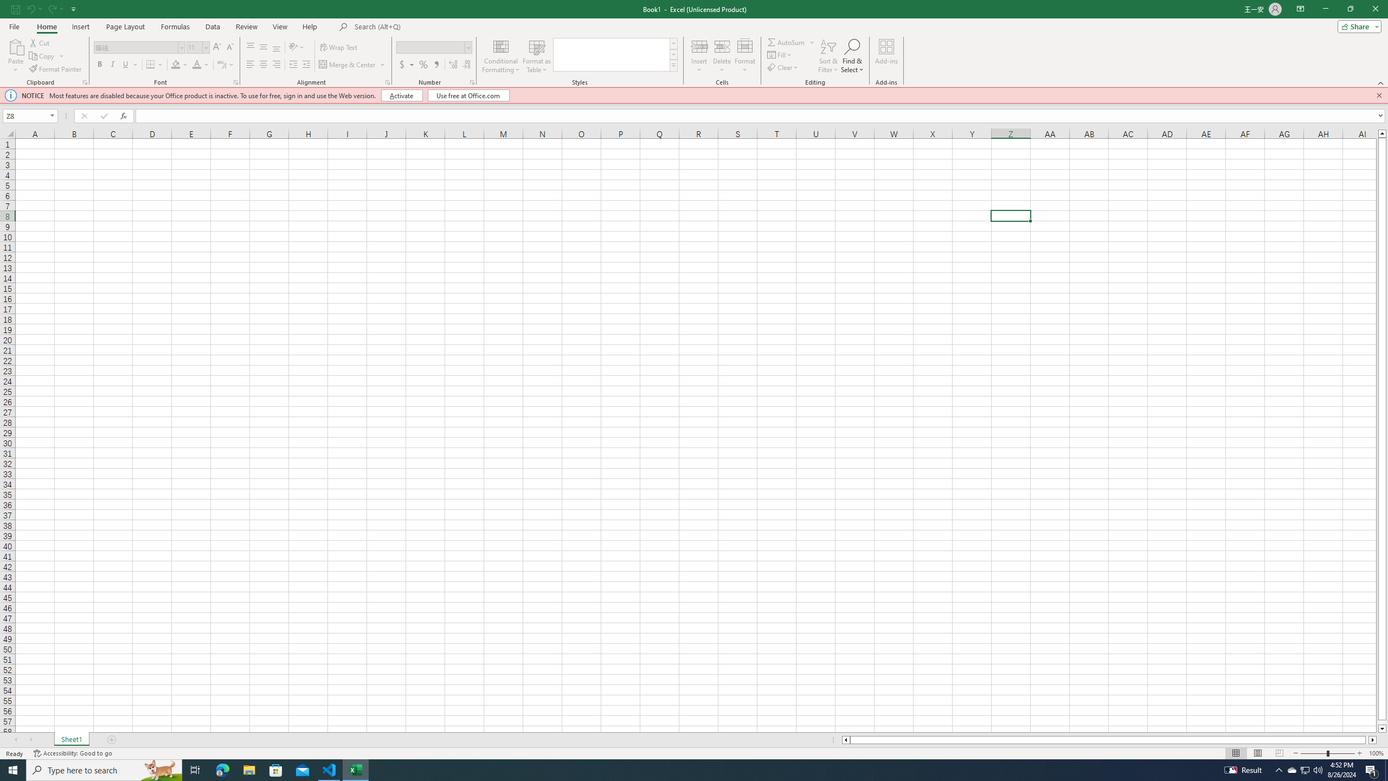 Image resolution: width=1388 pixels, height=781 pixels. I want to click on Cut, so click(40, 42).